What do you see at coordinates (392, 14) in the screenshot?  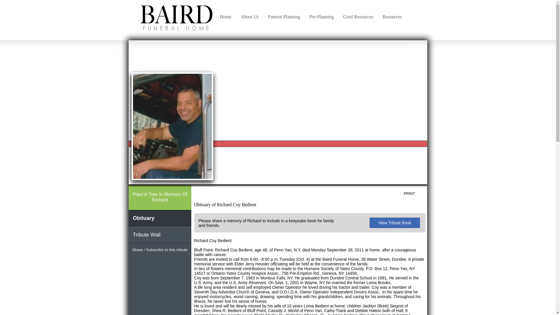 I see `Resources` at bounding box center [392, 14].